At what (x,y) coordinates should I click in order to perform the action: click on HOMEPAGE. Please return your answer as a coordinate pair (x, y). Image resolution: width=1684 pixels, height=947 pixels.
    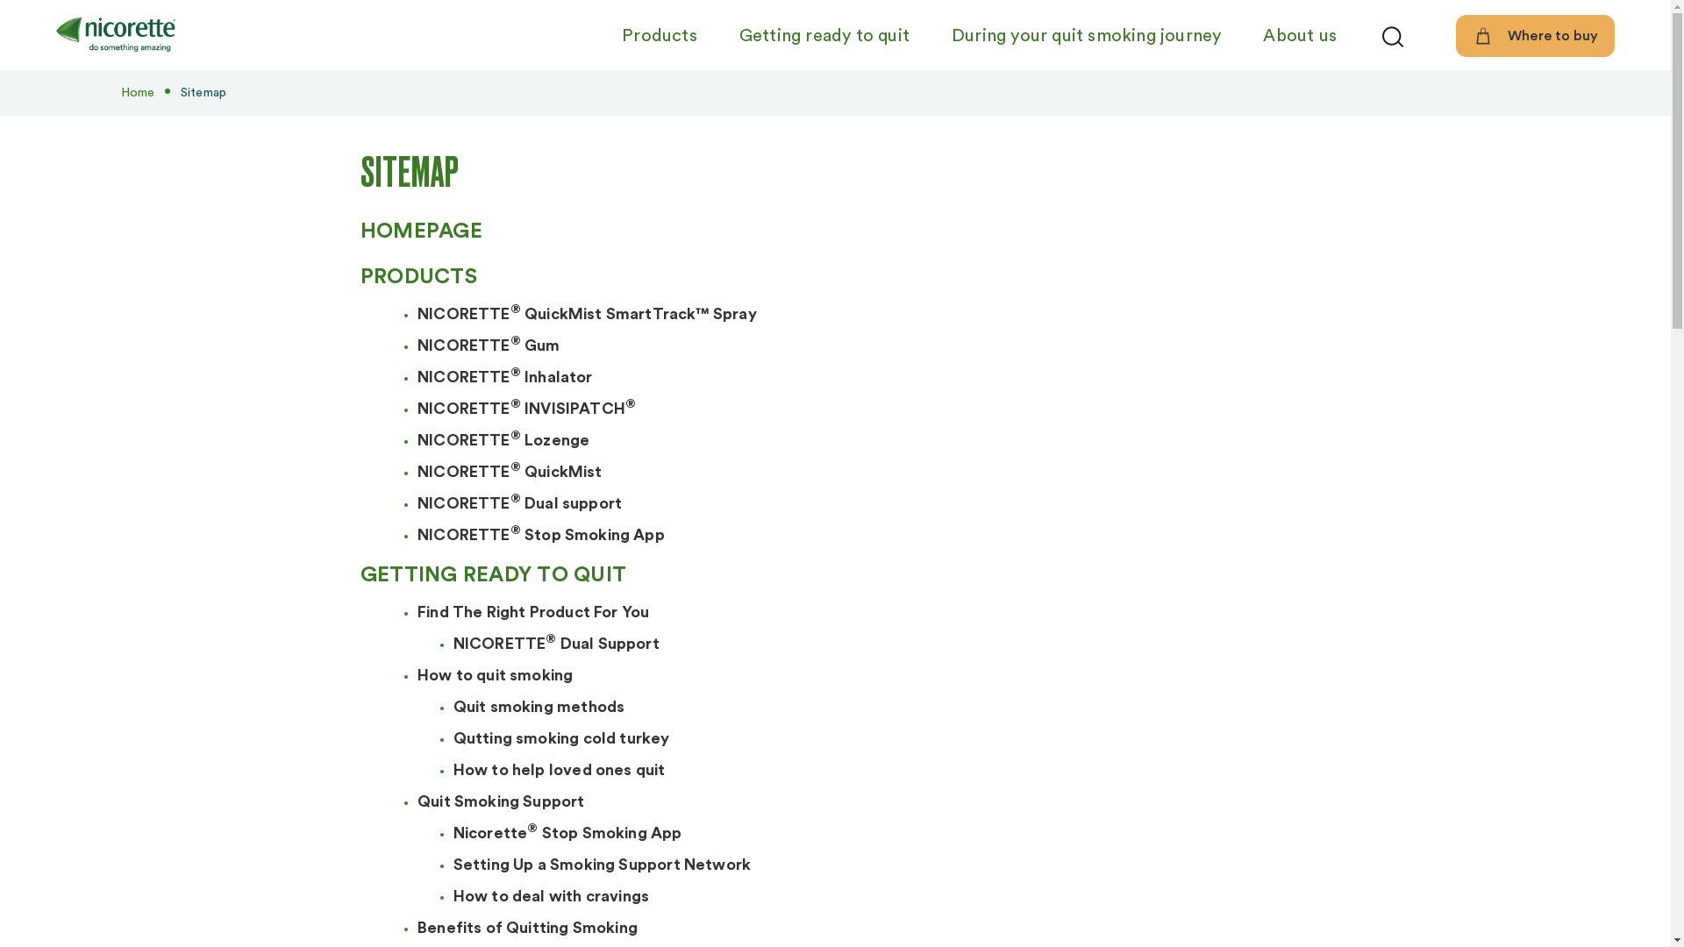
    Looking at the image, I should click on (421, 233).